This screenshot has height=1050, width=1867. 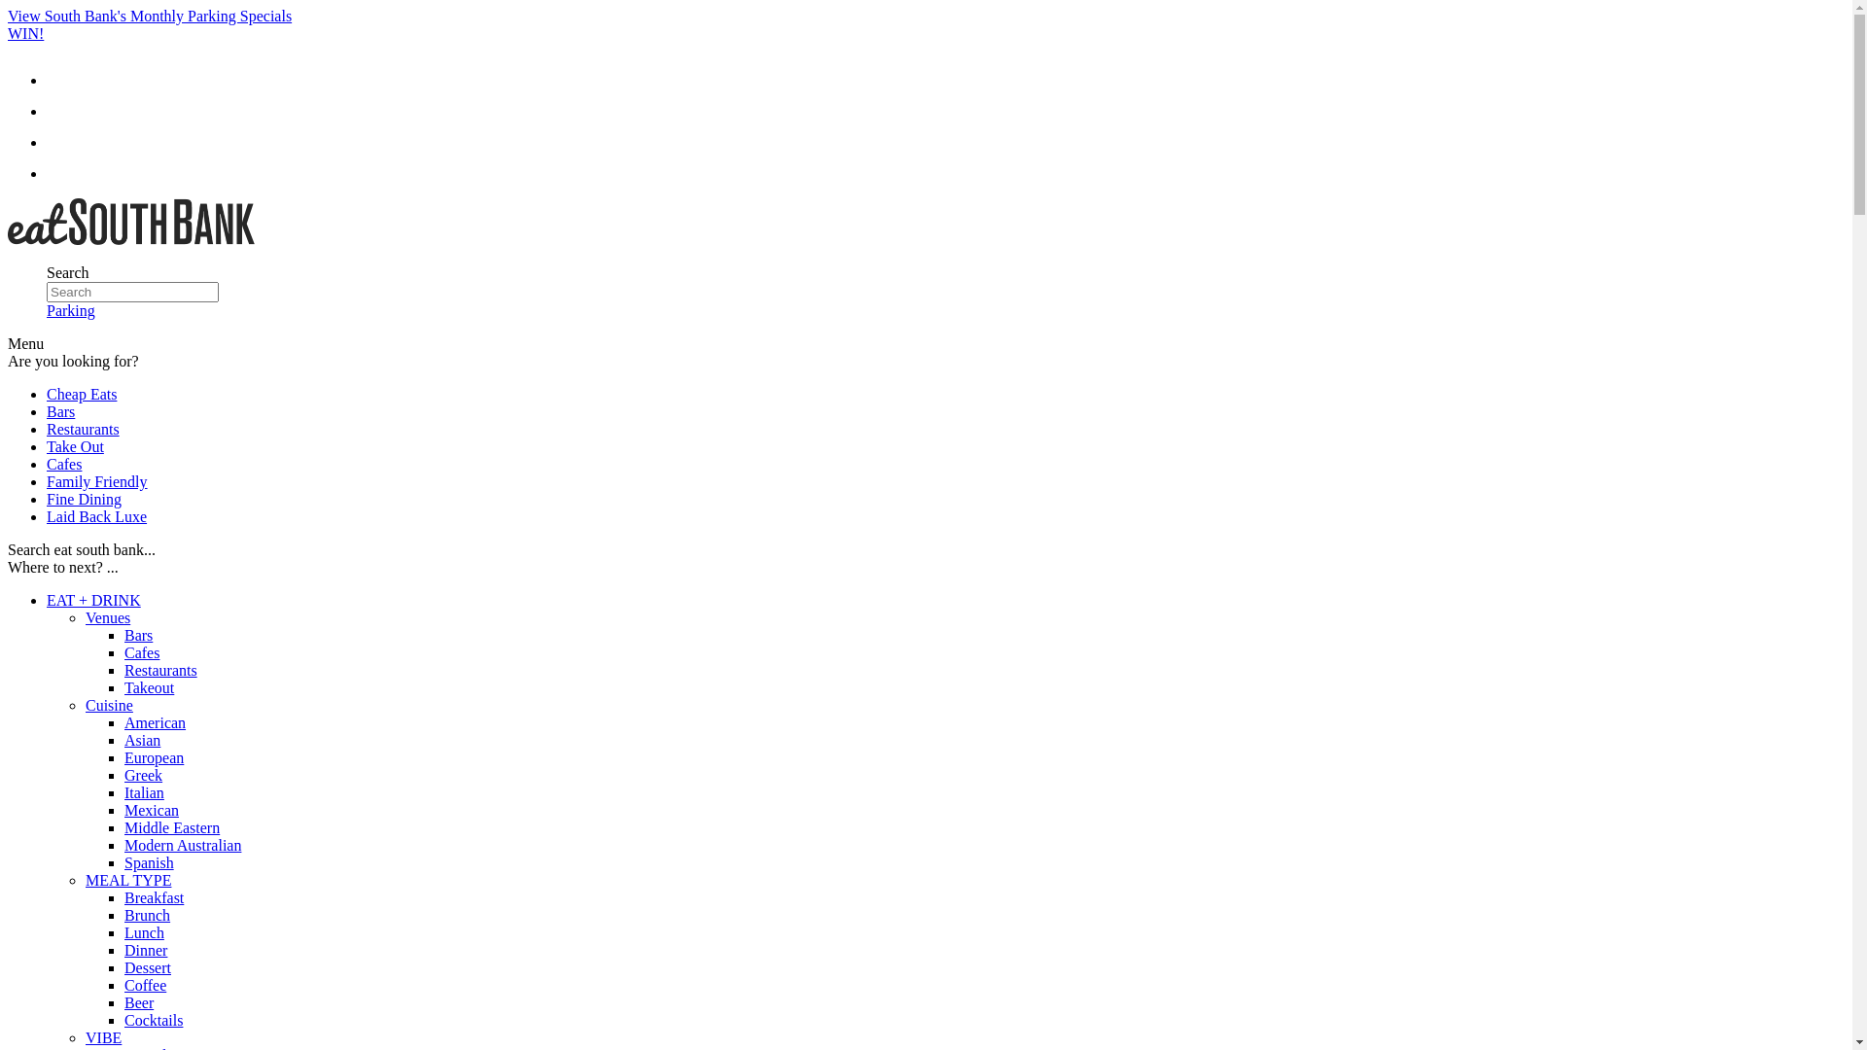 What do you see at coordinates (71, 311) in the screenshot?
I see `Parking` at bounding box center [71, 311].